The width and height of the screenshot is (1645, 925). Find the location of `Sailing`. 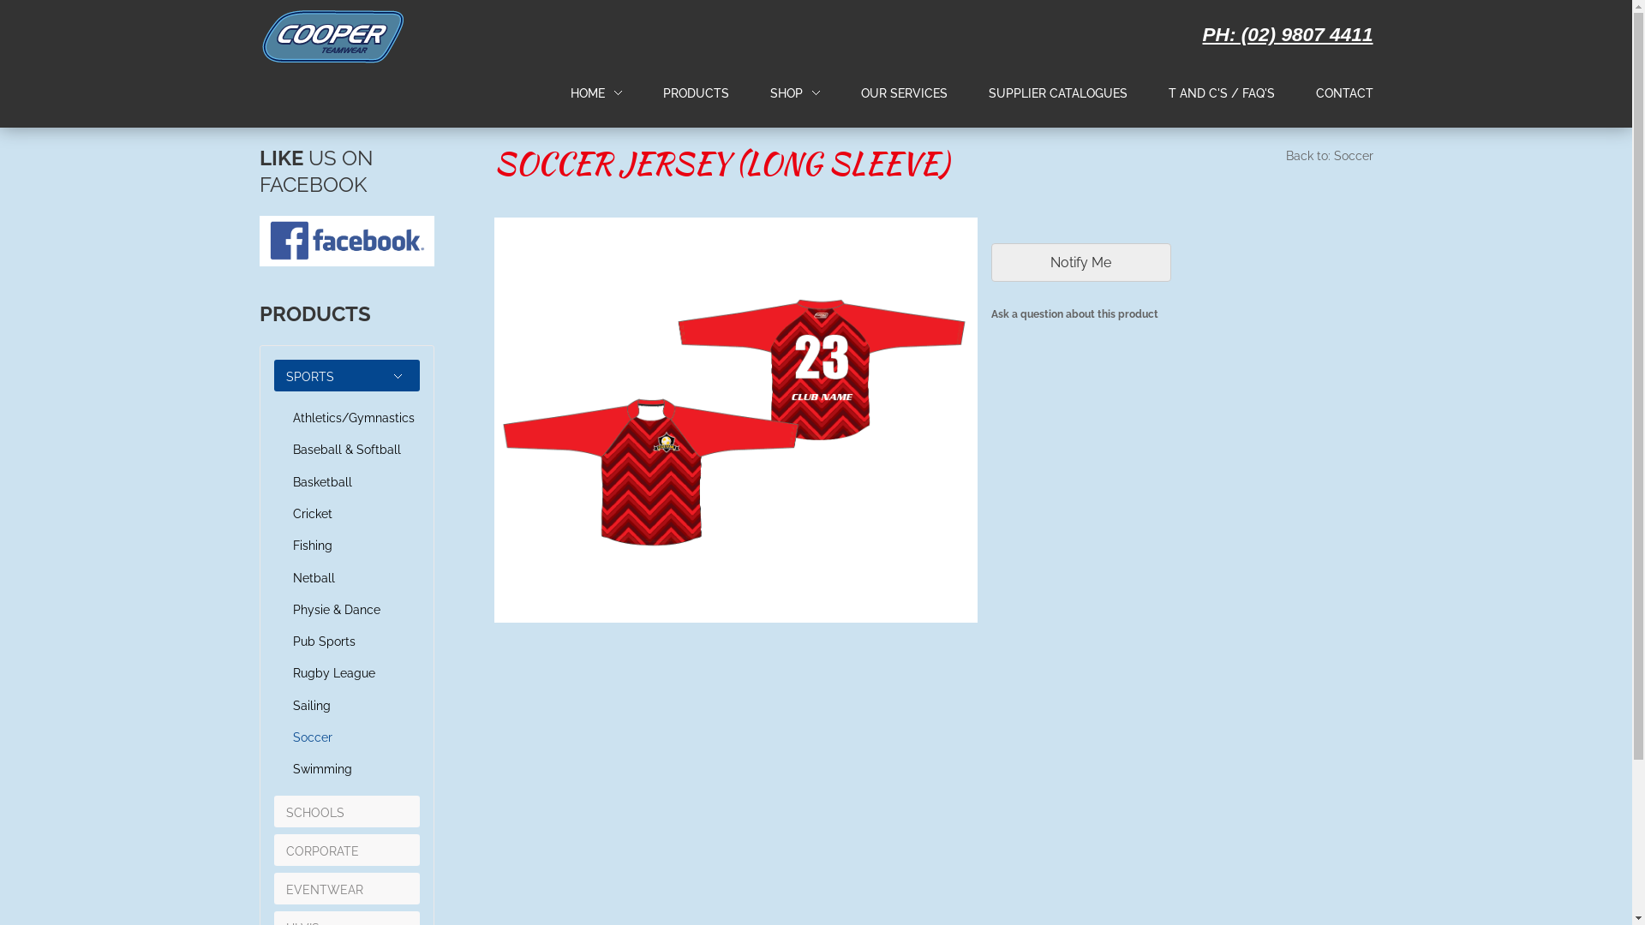

Sailing is located at coordinates (347, 706).